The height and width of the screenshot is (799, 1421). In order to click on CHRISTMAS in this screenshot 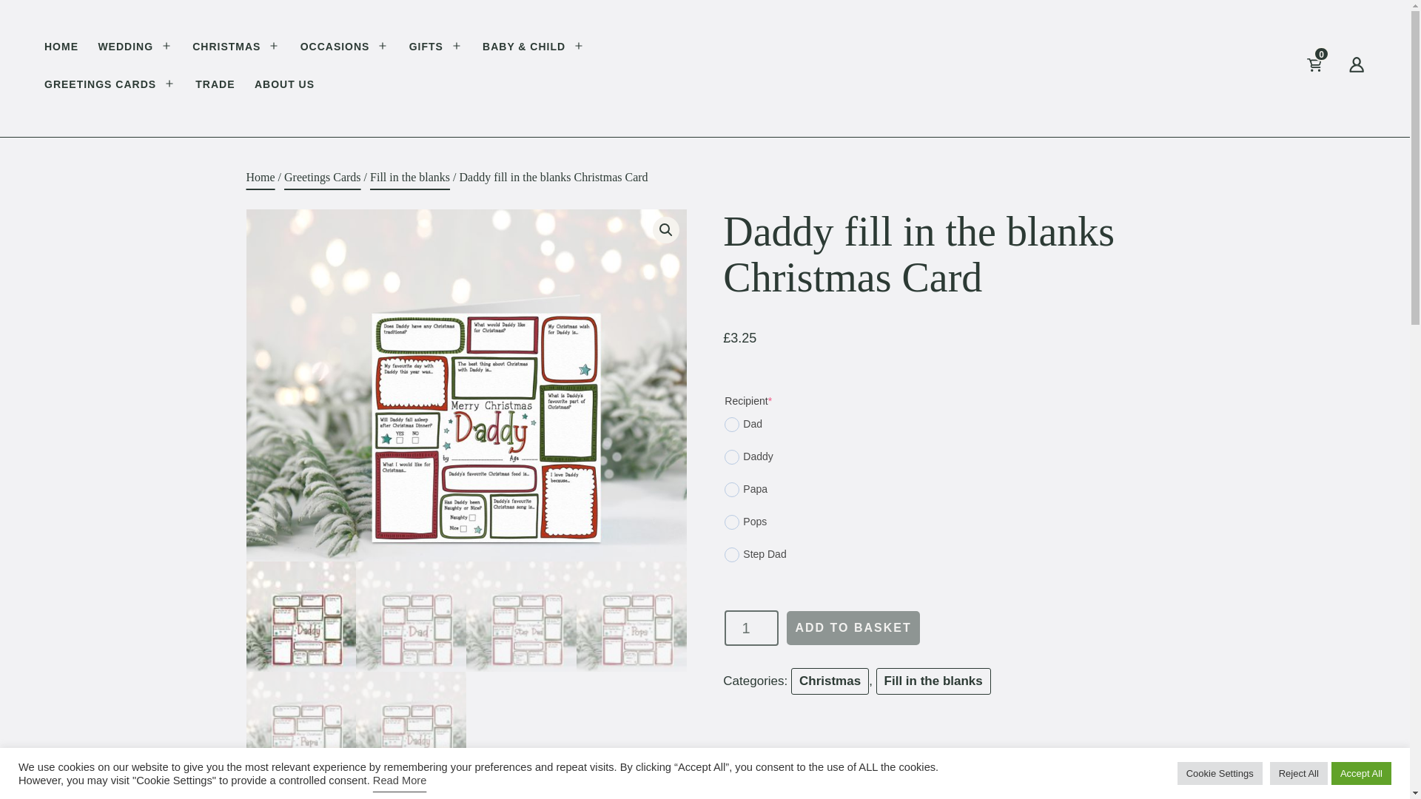, I will do `click(226, 49)`.